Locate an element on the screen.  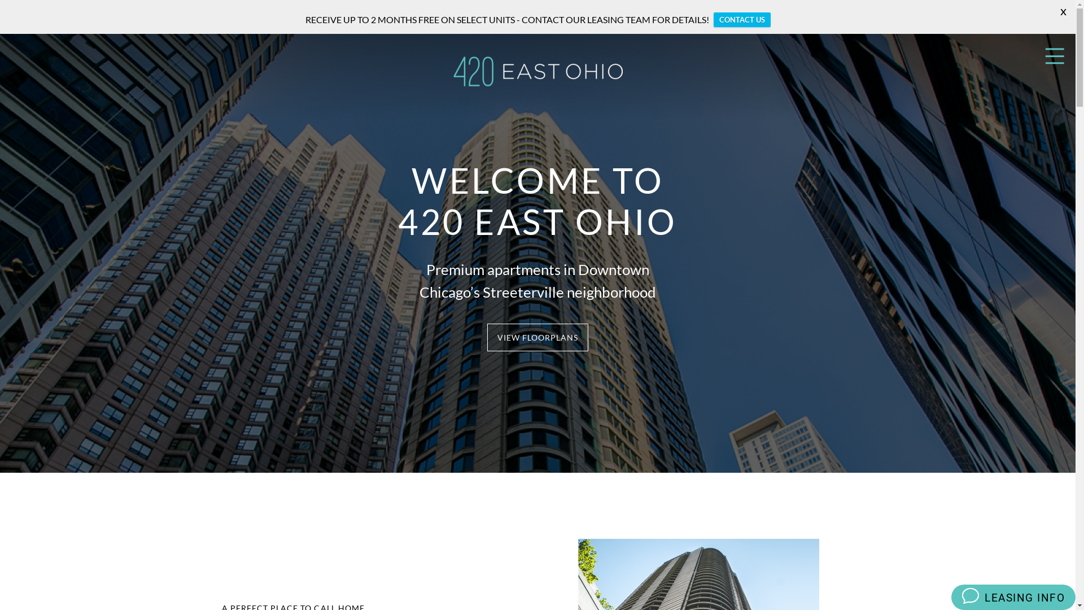
CONTACT US is located at coordinates (742, 20).